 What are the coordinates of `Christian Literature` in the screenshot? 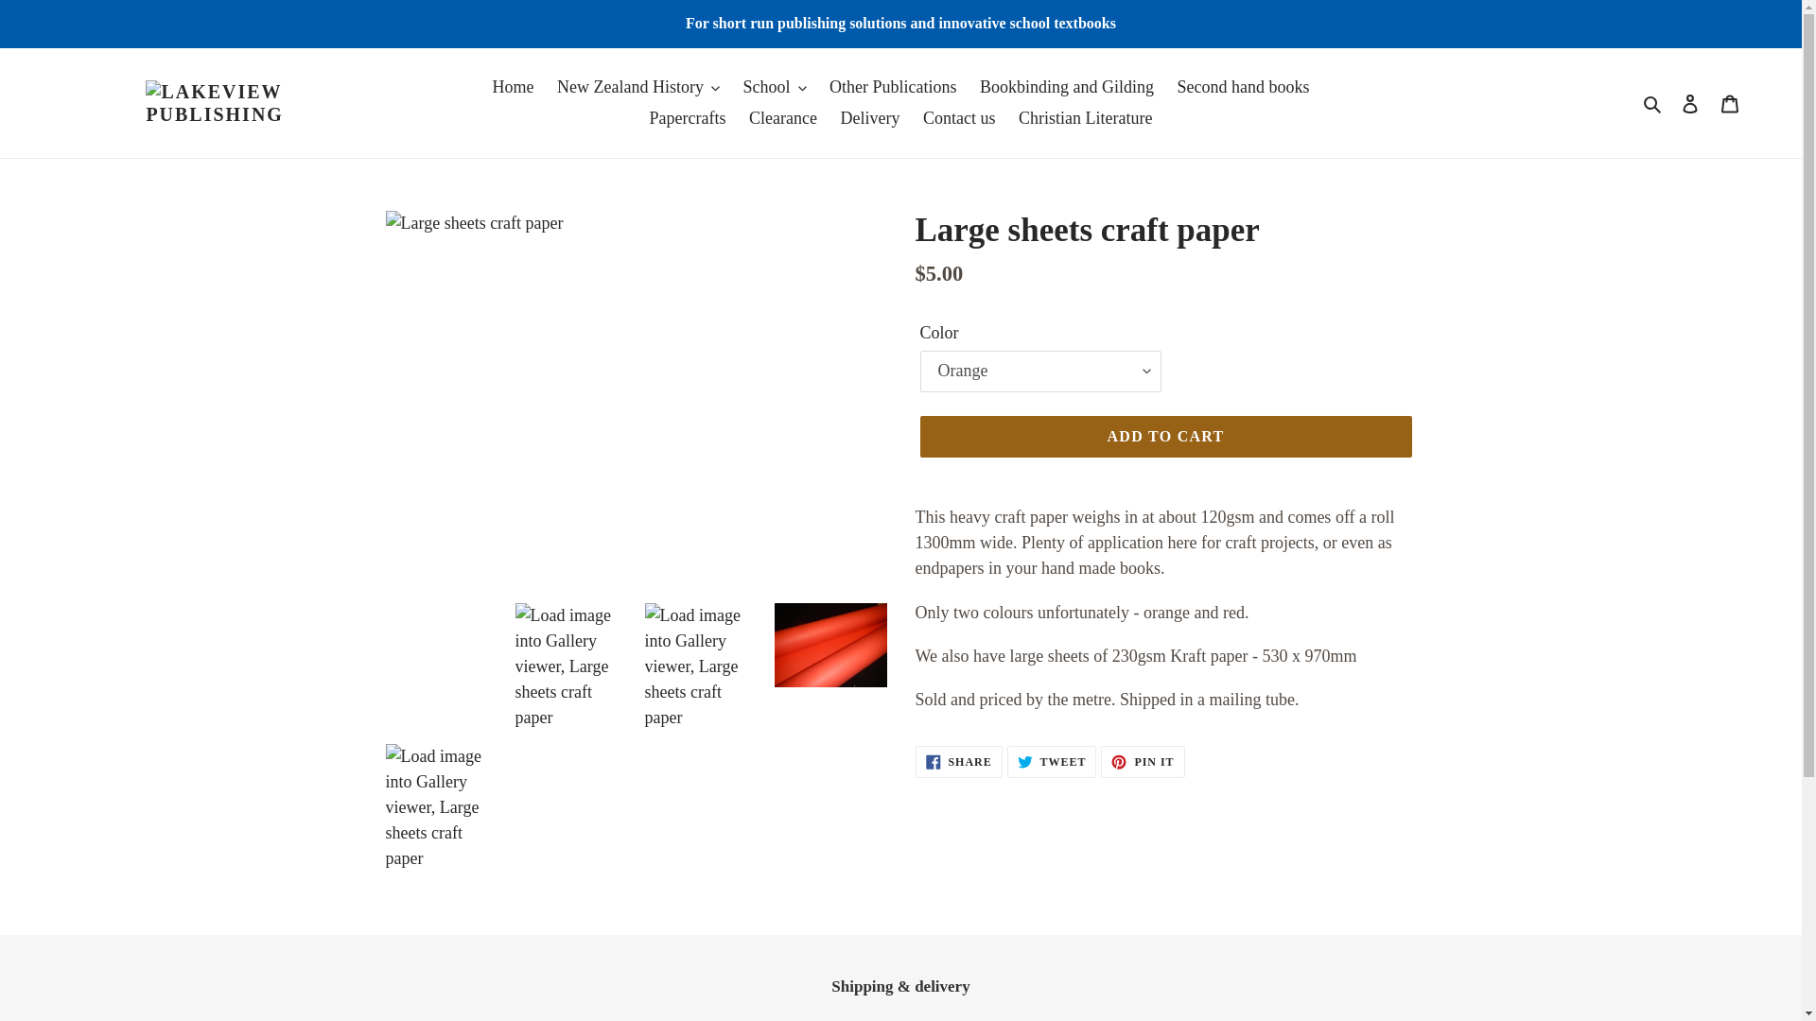 It's located at (1086, 118).